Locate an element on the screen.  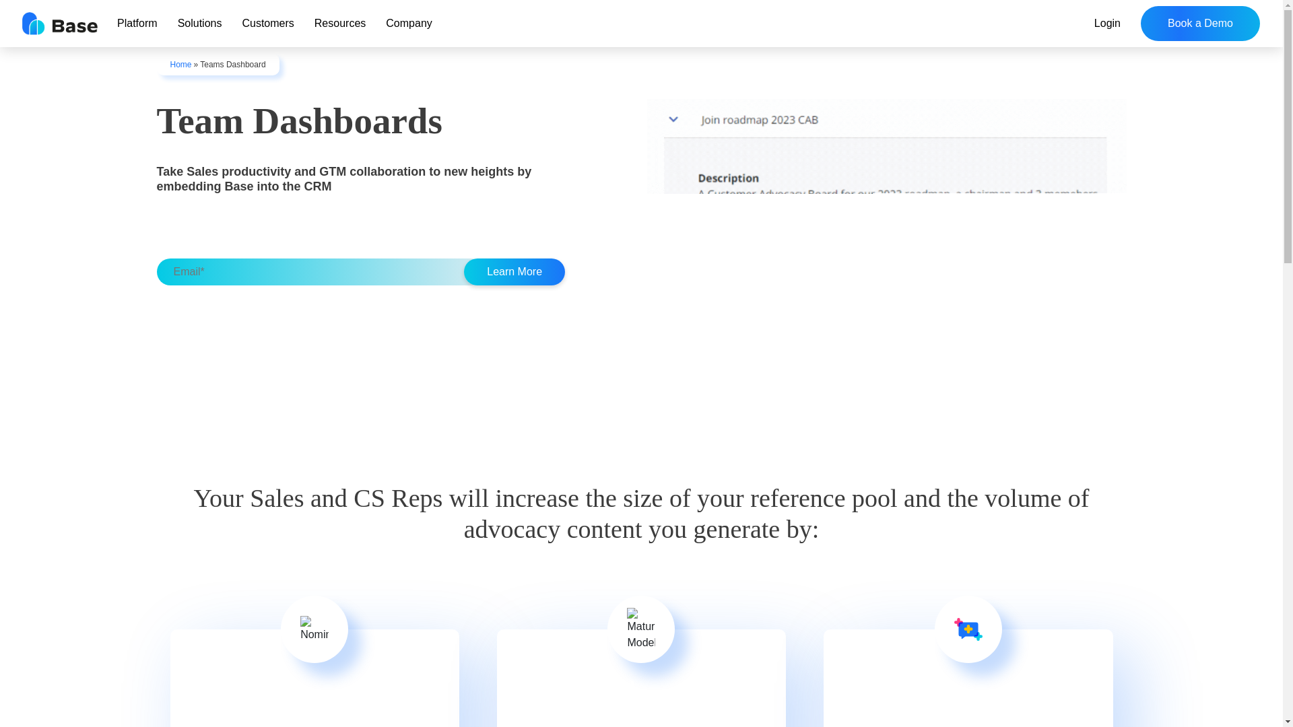
Home is located at coordinates (180, 64).